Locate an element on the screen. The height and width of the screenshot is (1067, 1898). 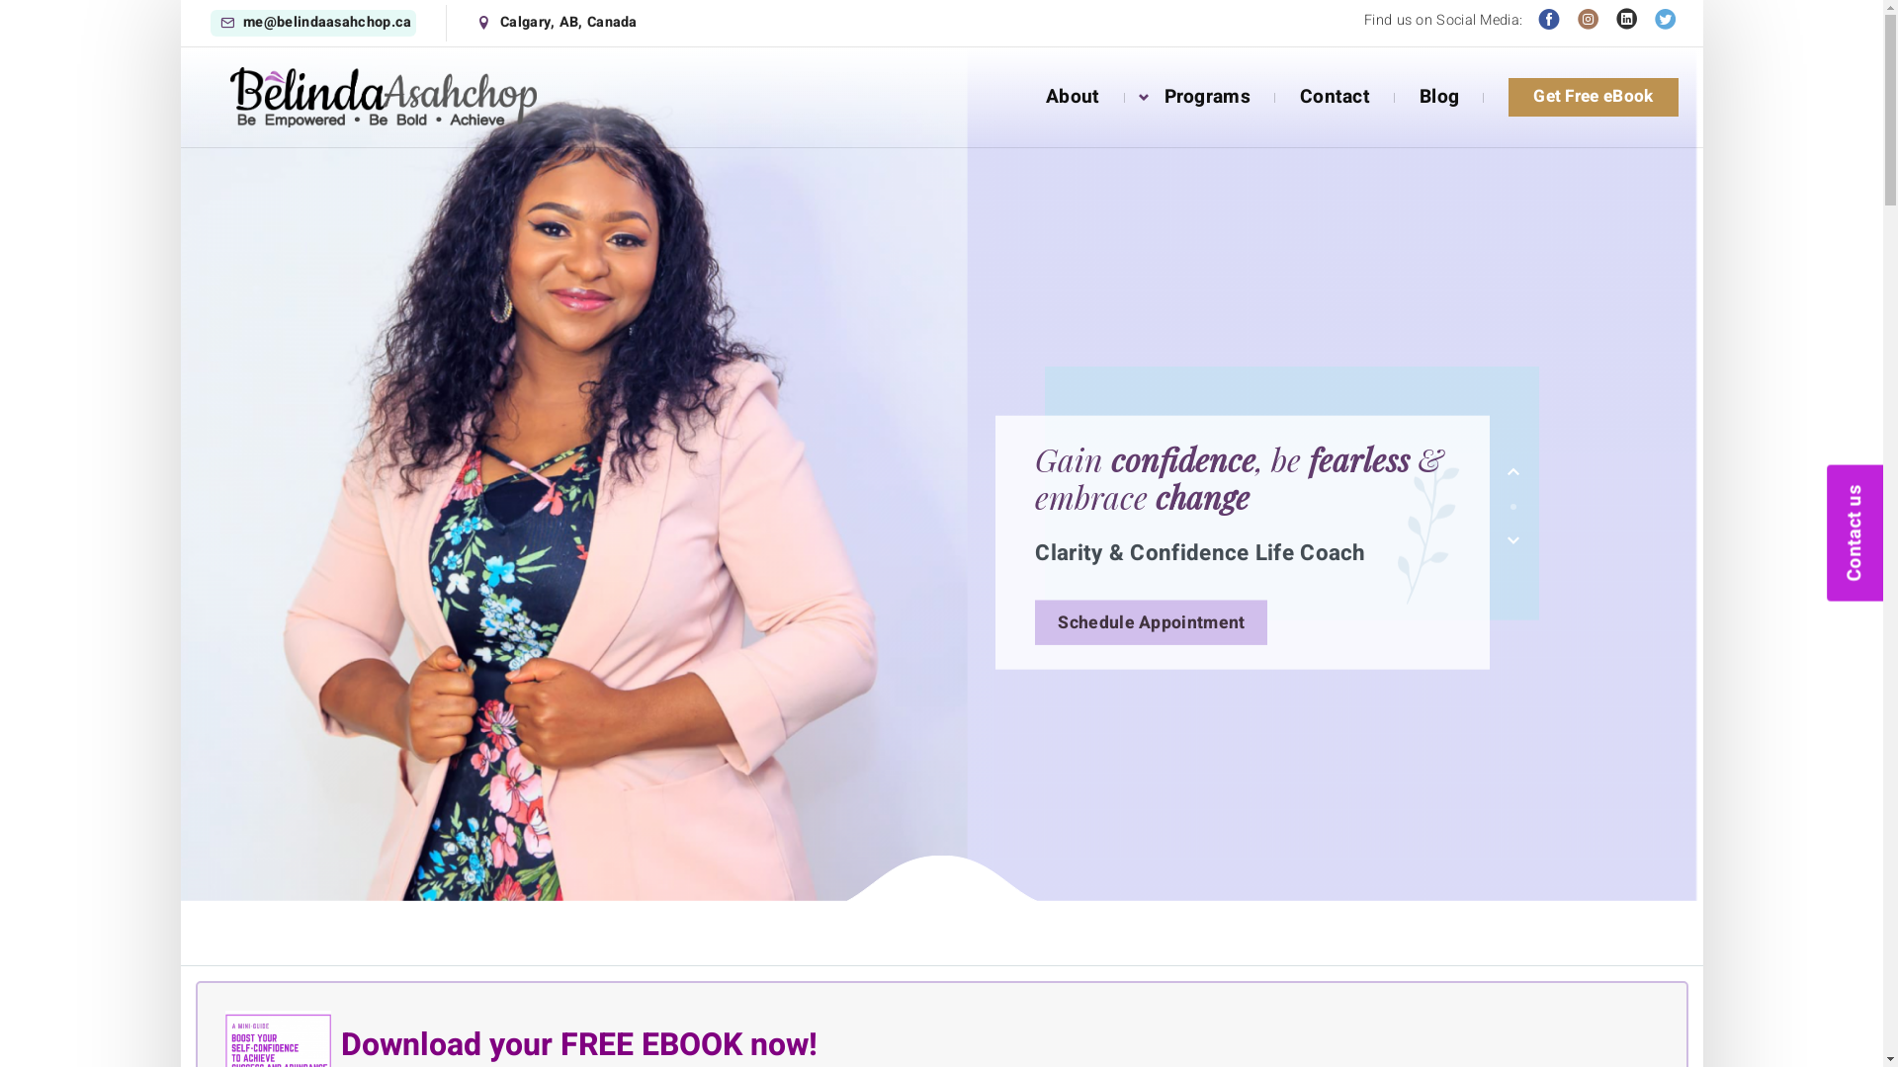
Programs is located at coordinates (1208, 97).